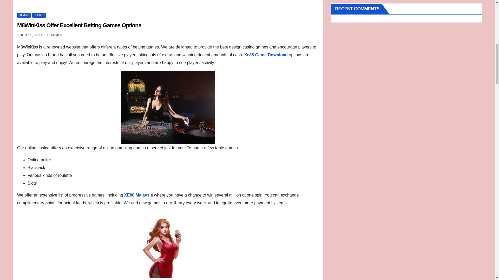 The width and height of the screenshot is (499, 280). Describe the element at coordinates (31, 35) in the screenshot. I see `JUN 11, 2021` at that location.